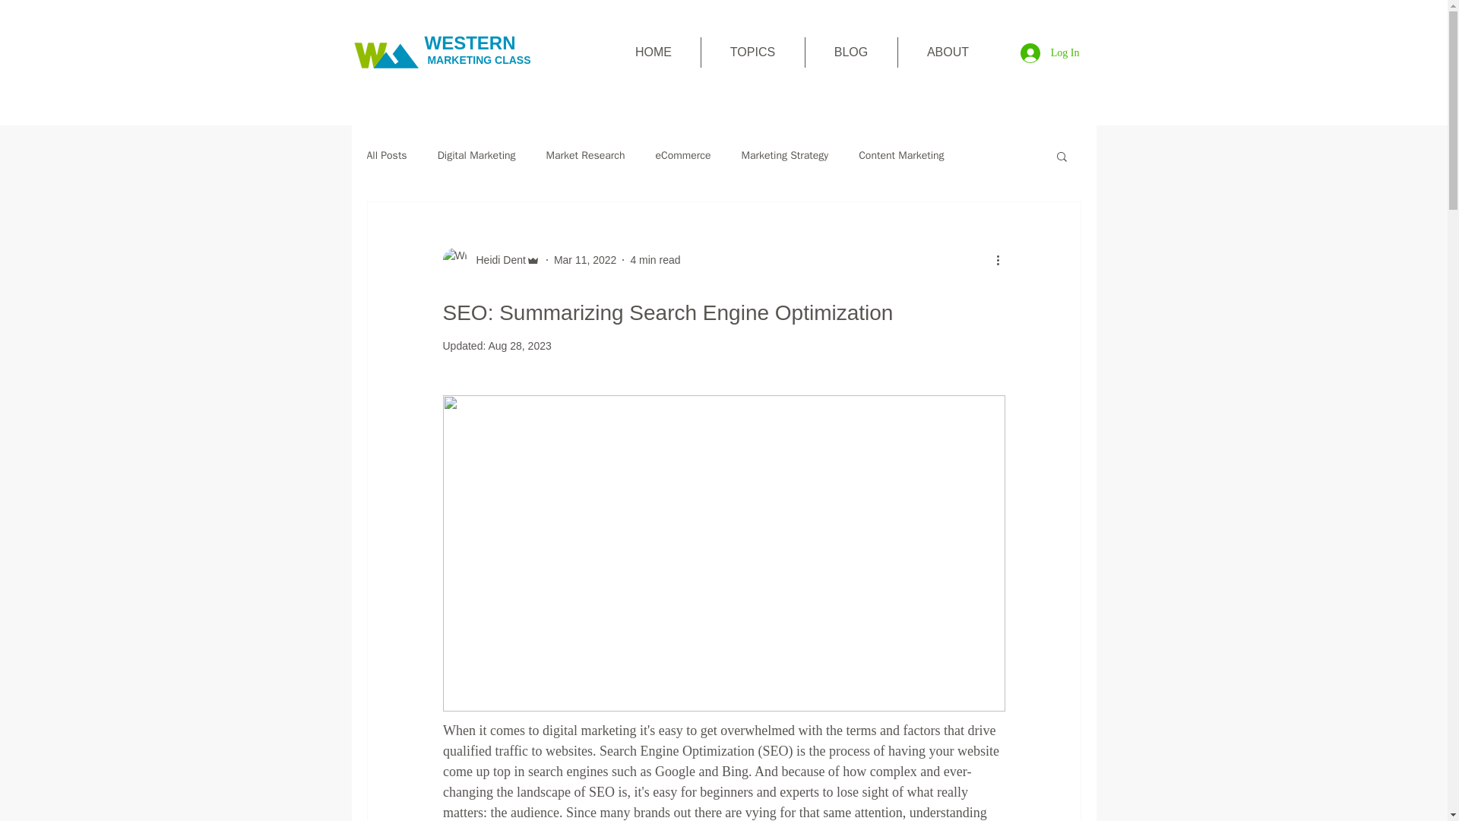 The height and width of the screenshot is (821, 1459). What do you see at coordinates (683, 155) in the screenshot?
I see `eCommerce` at bounding box center [683, 155].